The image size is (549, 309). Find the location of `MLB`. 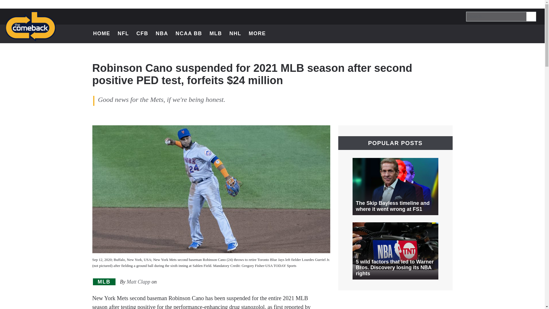

MLB is located at coordinates (104, 282).